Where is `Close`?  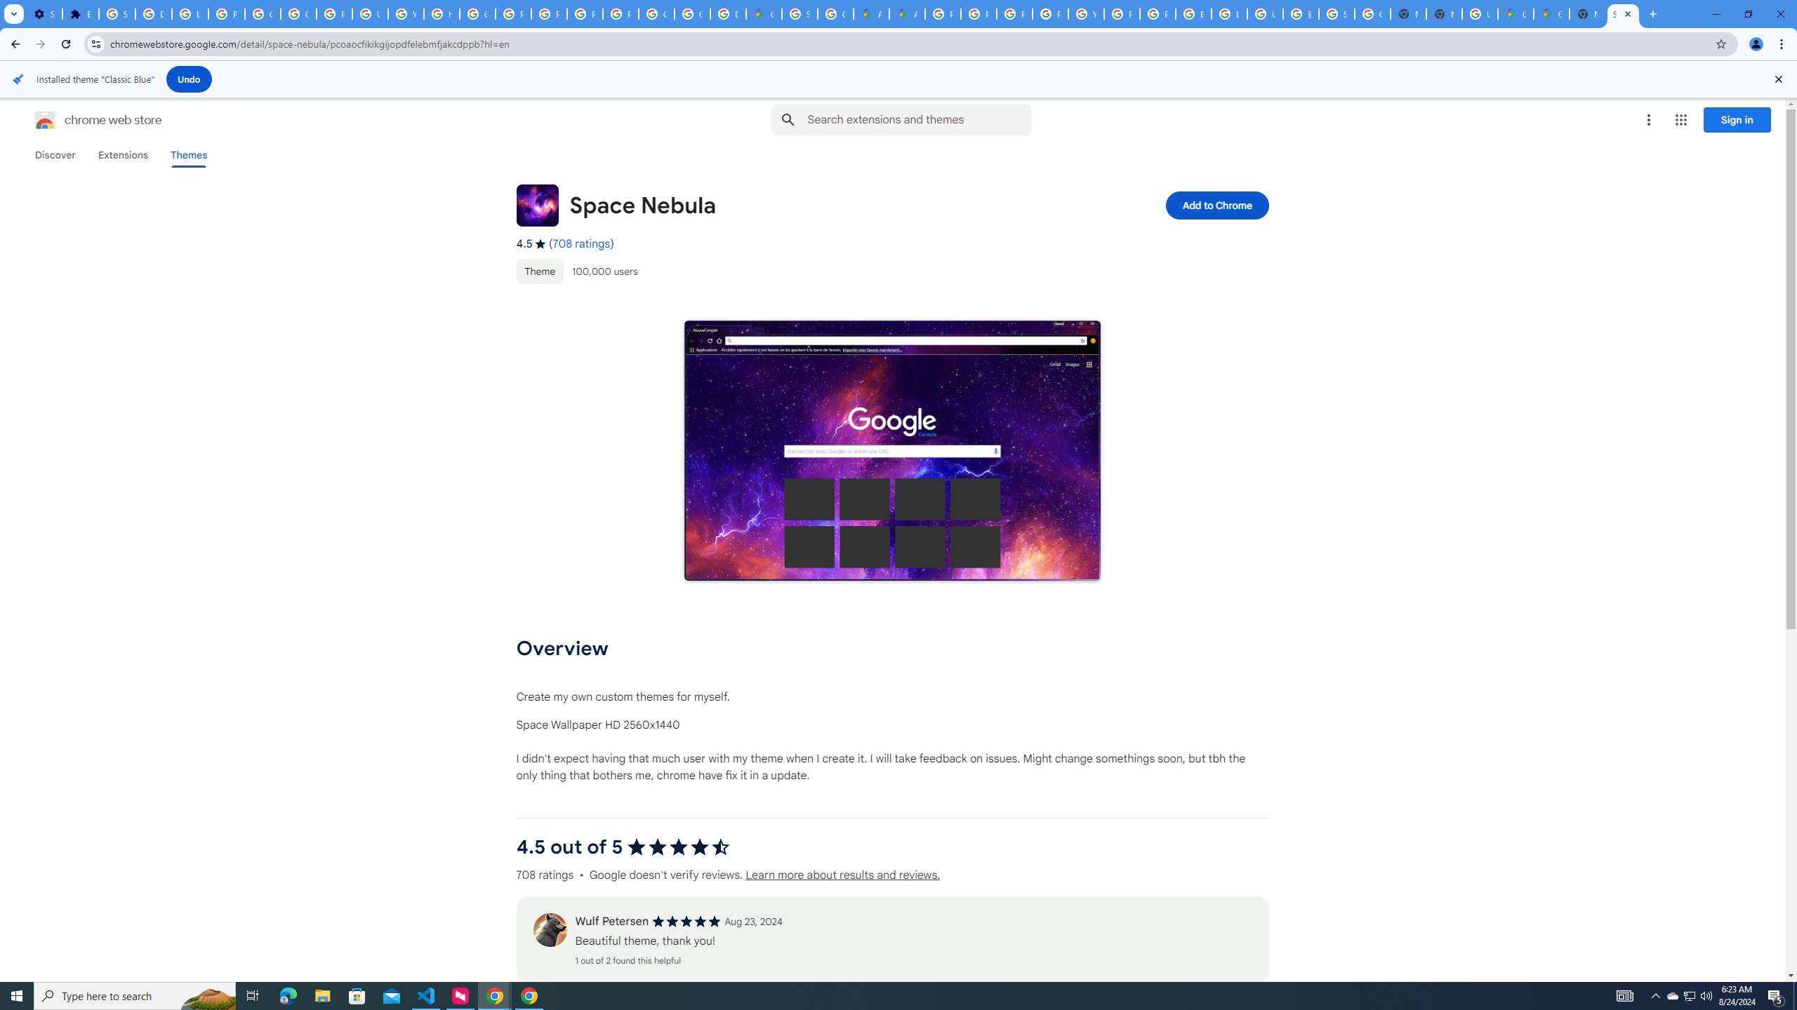
Close is located at coordinates (1778, 79).